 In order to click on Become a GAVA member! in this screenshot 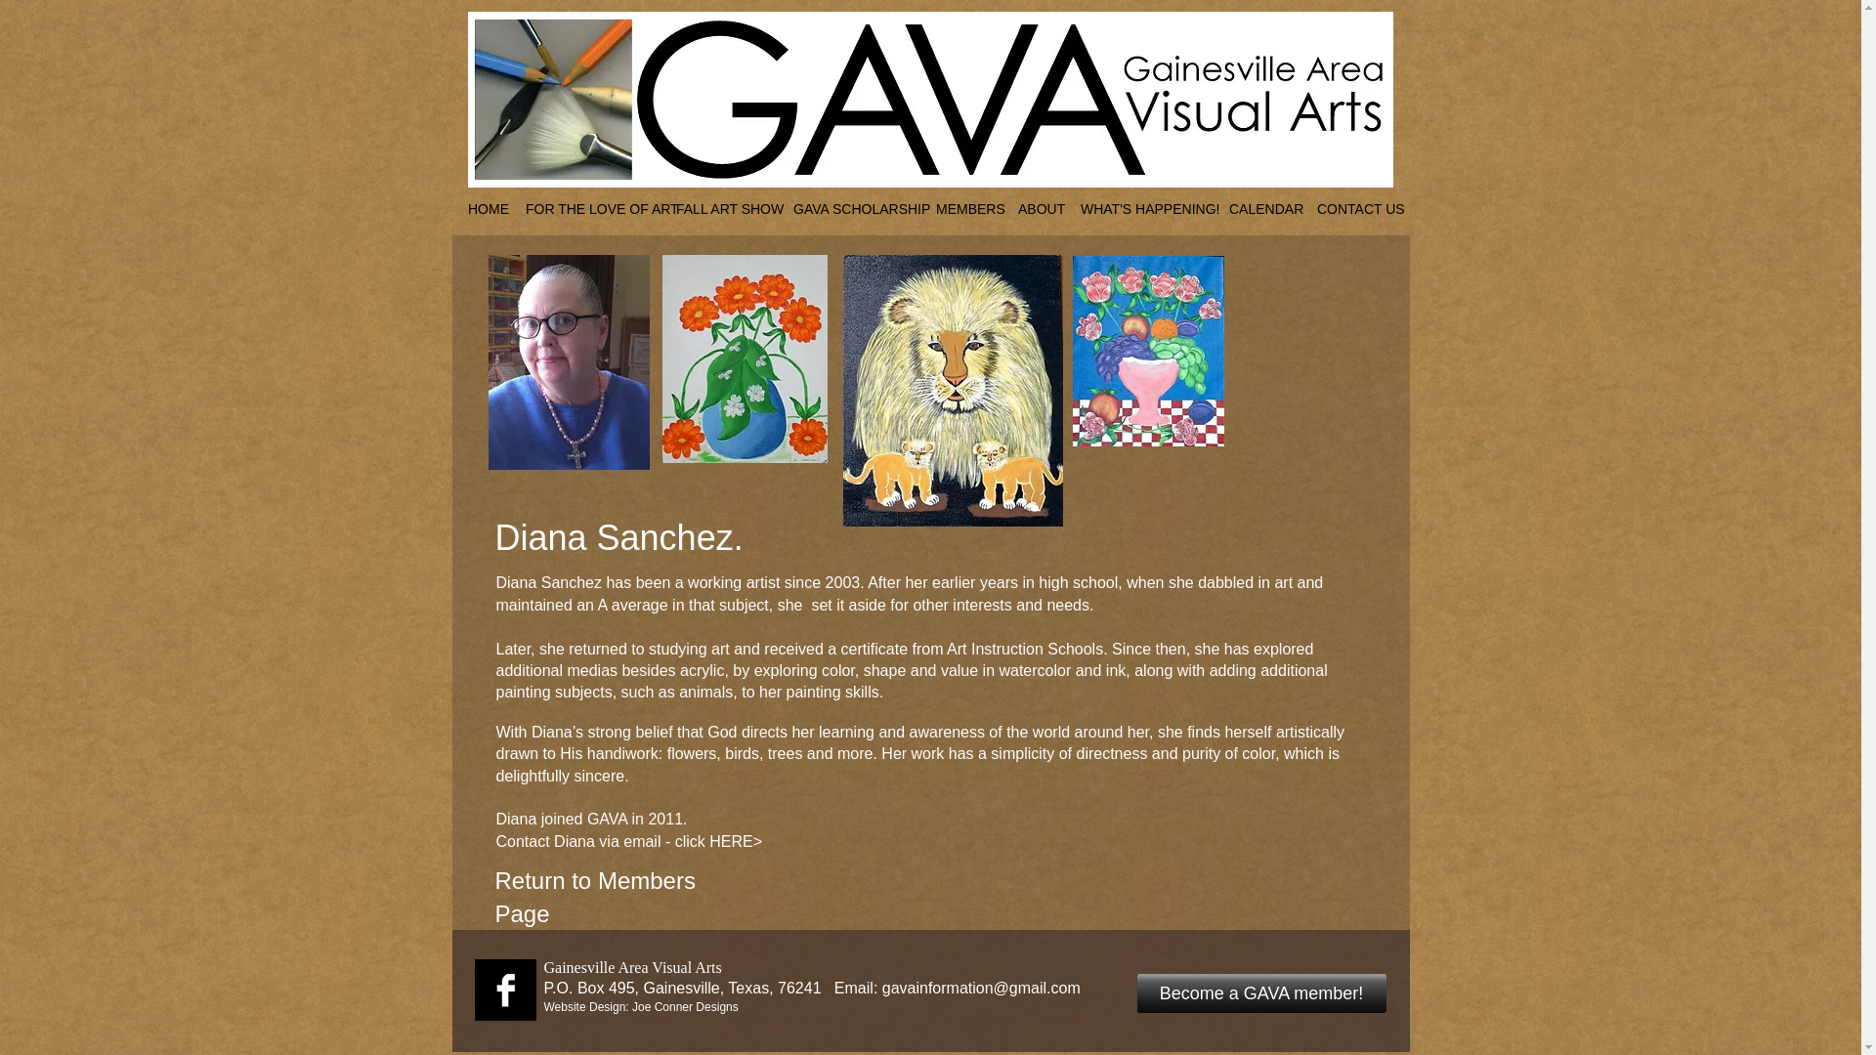, I will do `click(1260, 992)`.